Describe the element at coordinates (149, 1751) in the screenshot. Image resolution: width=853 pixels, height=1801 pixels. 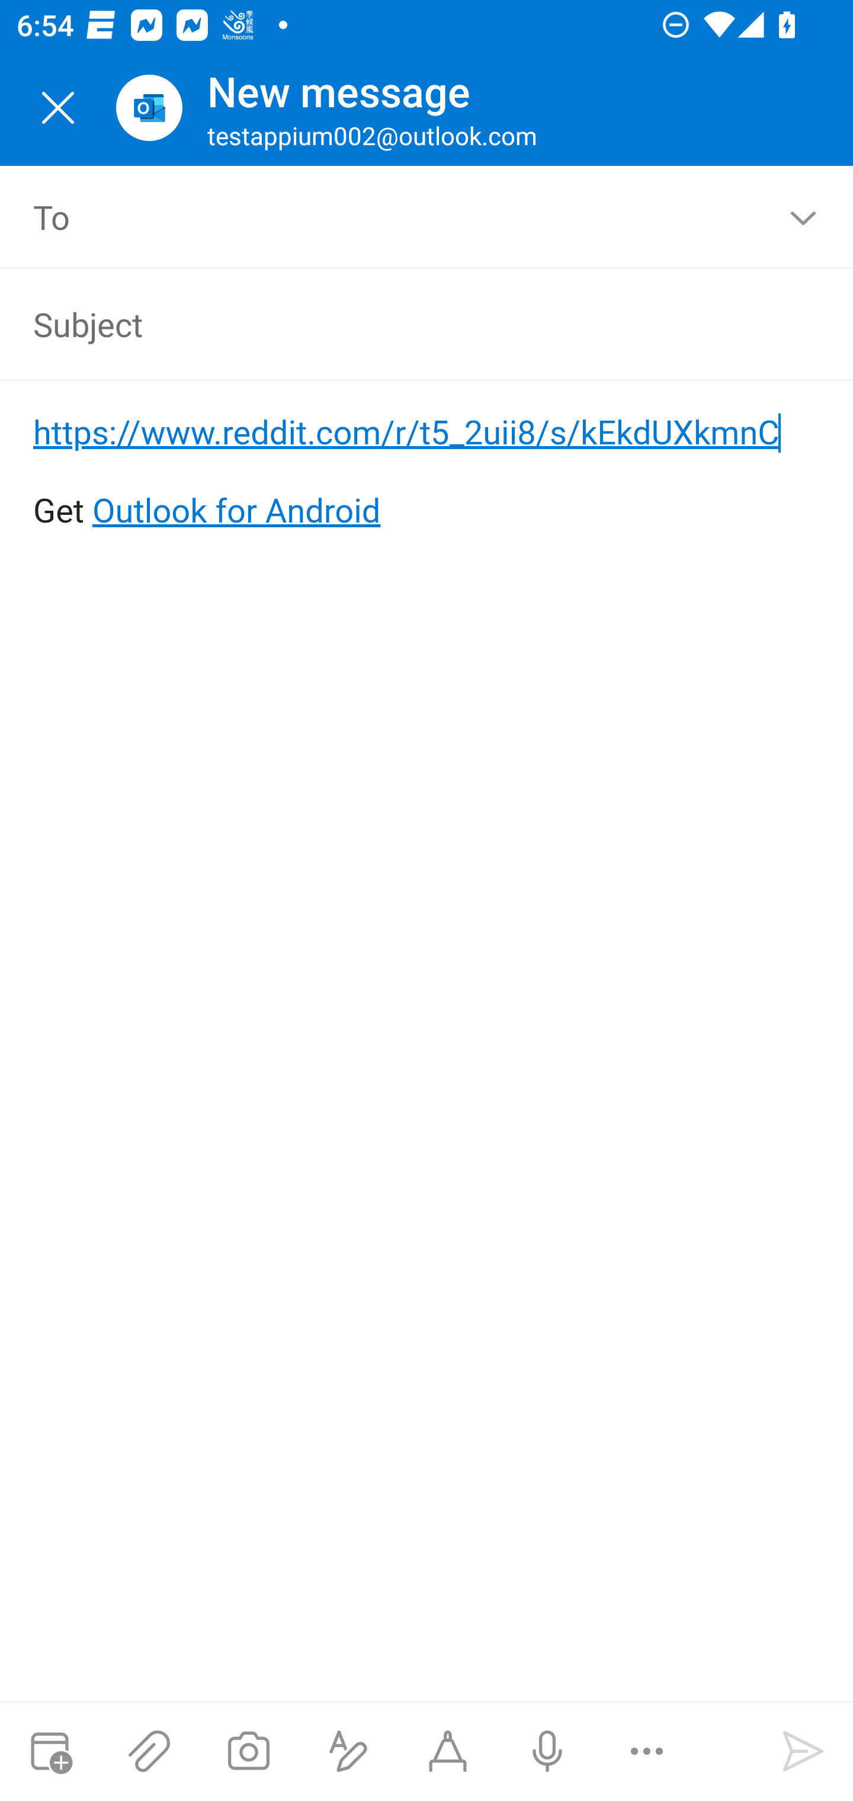
I see `Attach files` at that location.